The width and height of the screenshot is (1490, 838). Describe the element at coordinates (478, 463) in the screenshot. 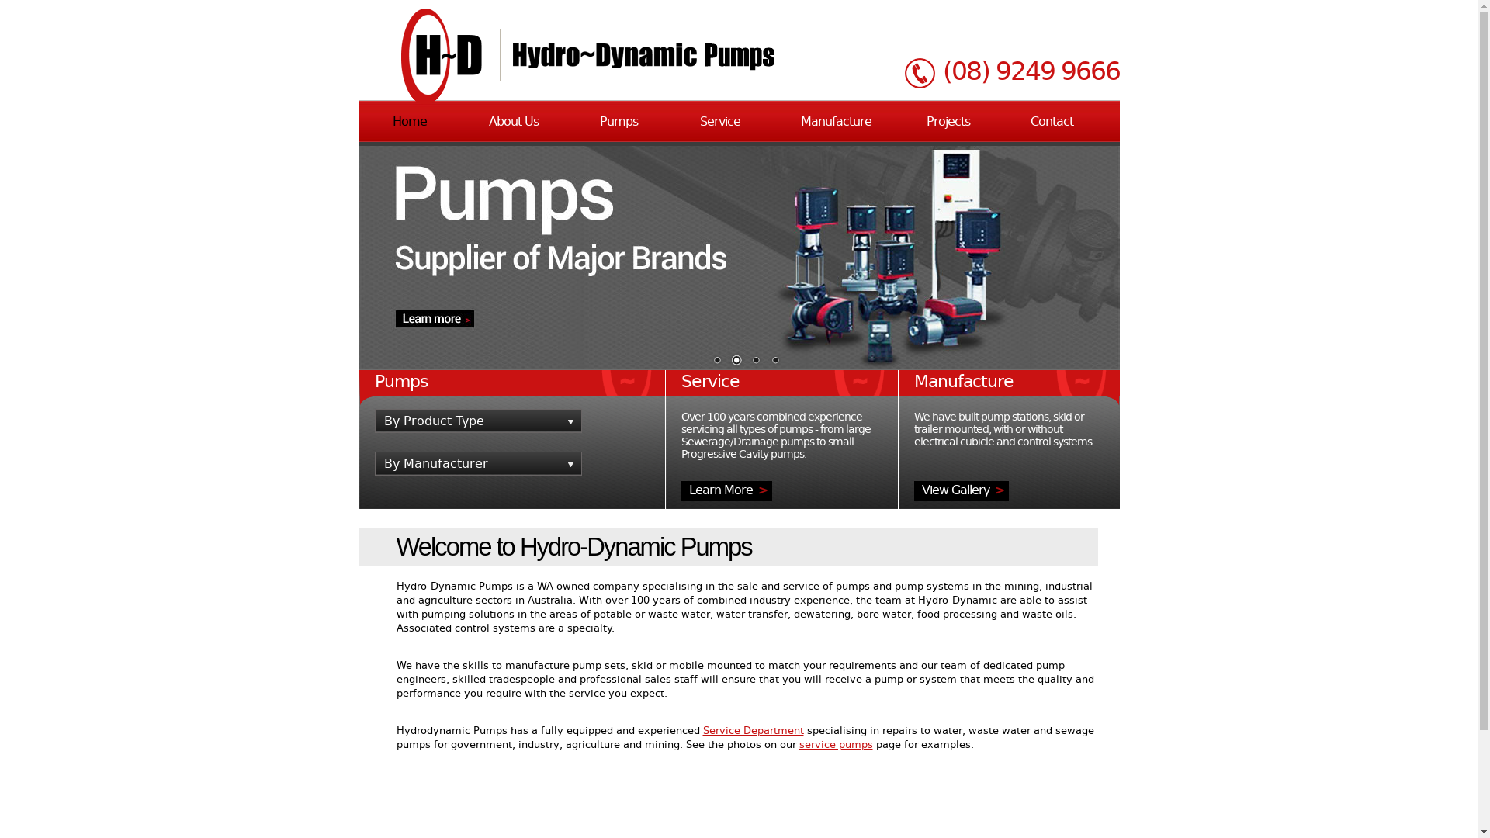

I see `By Manufacturer` at that location.